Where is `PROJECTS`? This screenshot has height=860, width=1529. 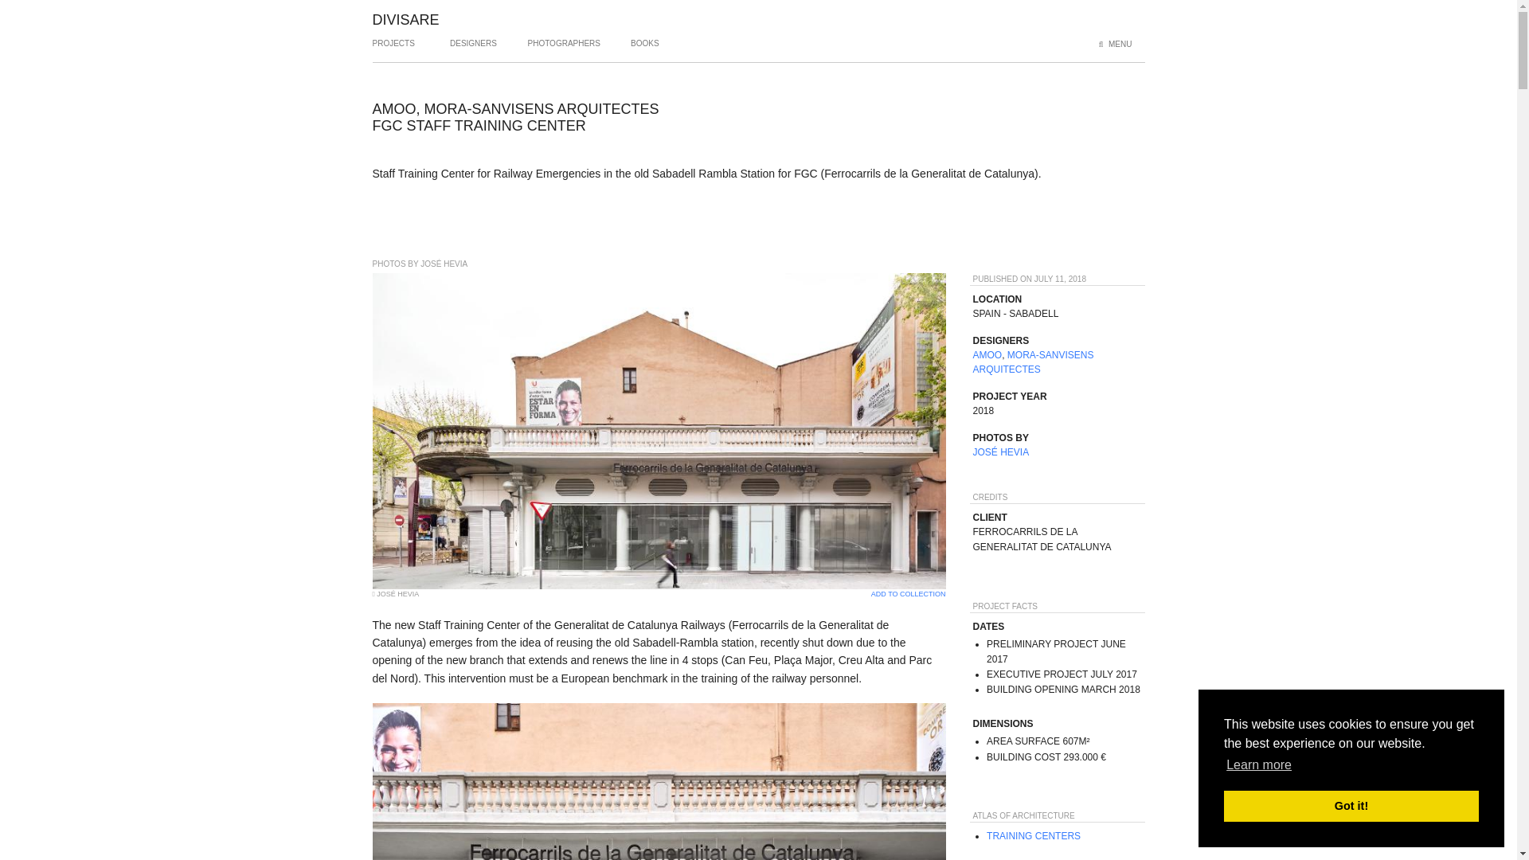
PROJECTS is located at coordinates (393, 49).